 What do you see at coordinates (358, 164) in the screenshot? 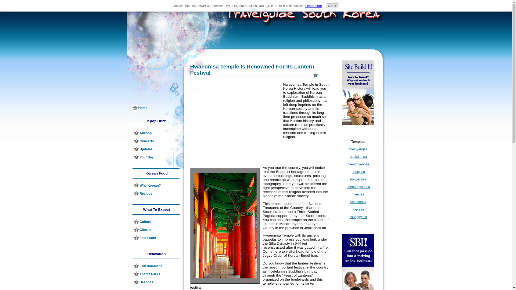
I see `baengnyeonsa` at bounding box center [358, 164].